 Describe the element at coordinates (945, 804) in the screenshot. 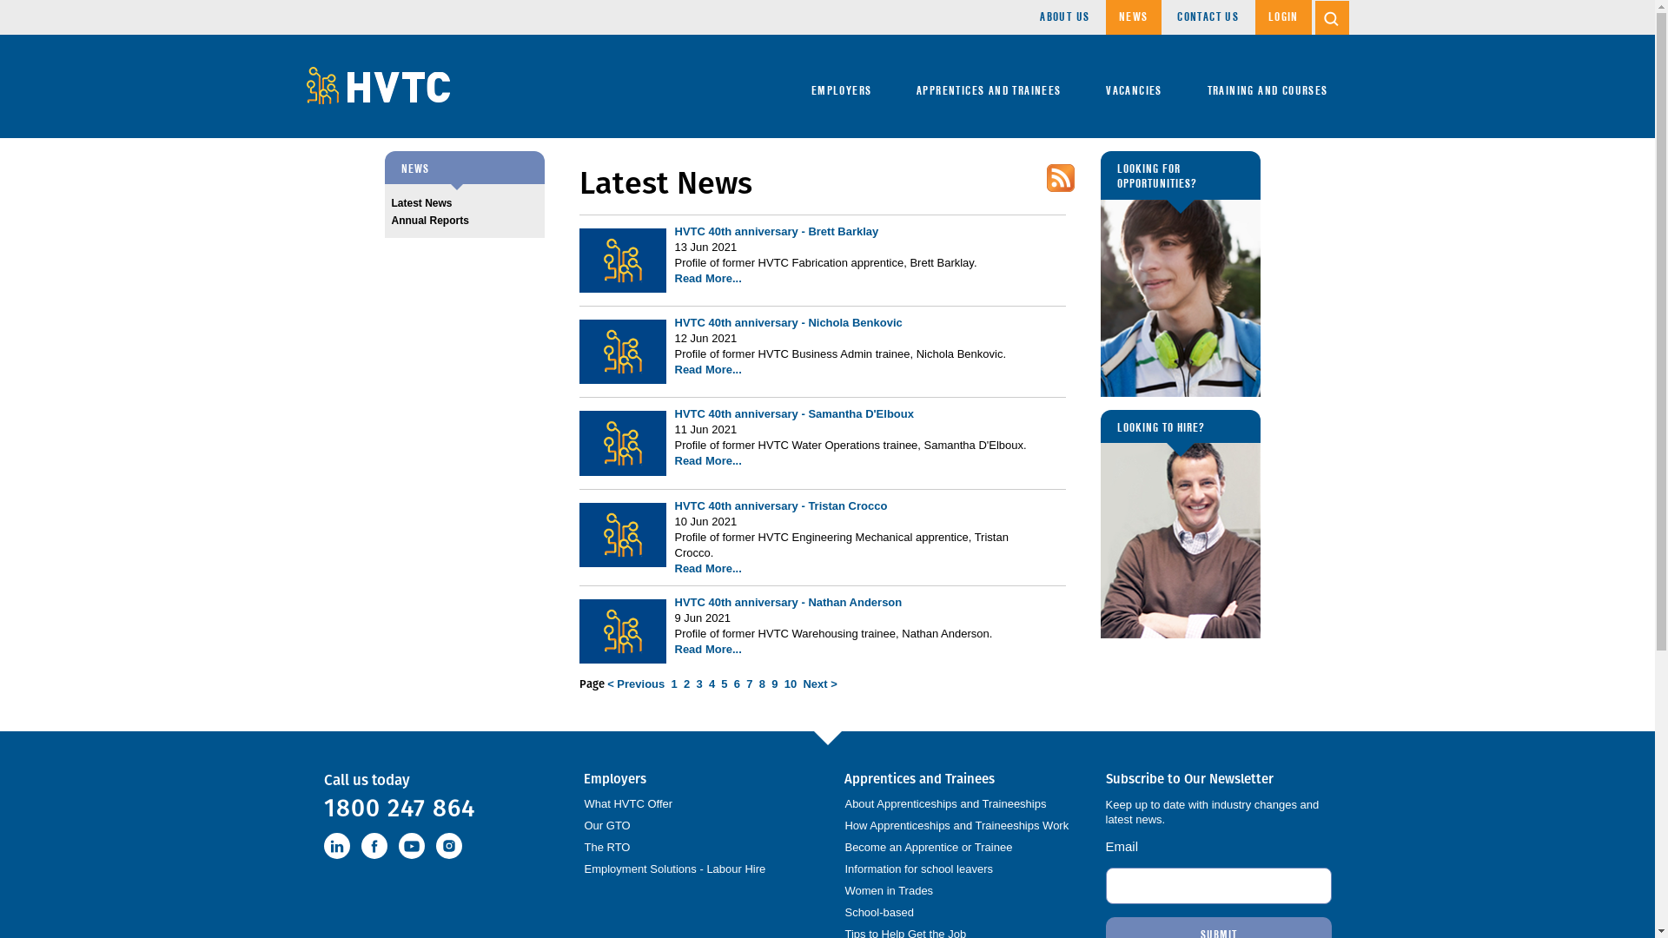

I see `About Apprenticeships and Traineeships` at that location.